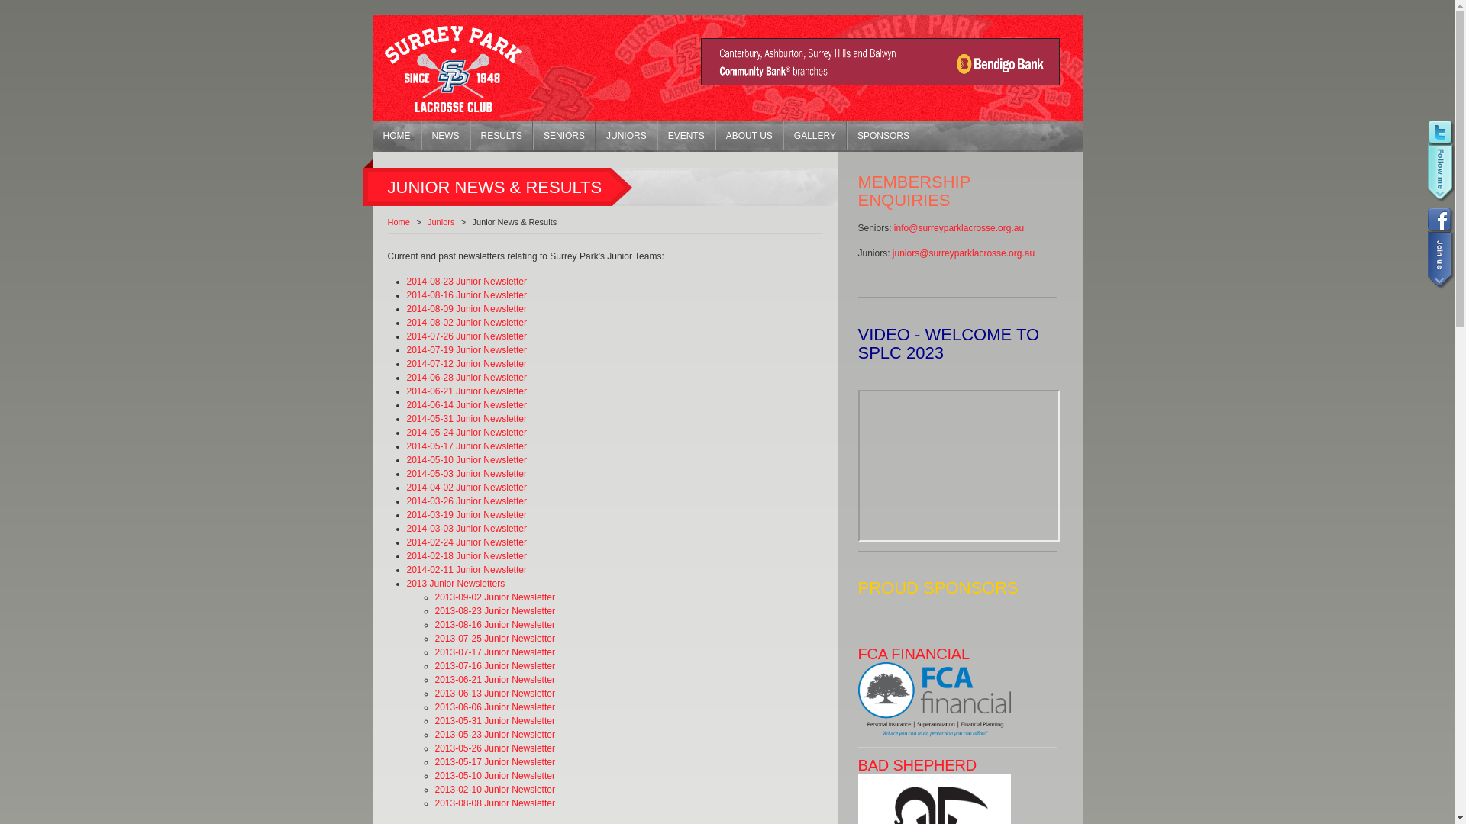 The height and width of the screenshot is (824, 1466). I want to click on Join Surrey Park Lacrosse Club on Facebook, so click(1439, 247).